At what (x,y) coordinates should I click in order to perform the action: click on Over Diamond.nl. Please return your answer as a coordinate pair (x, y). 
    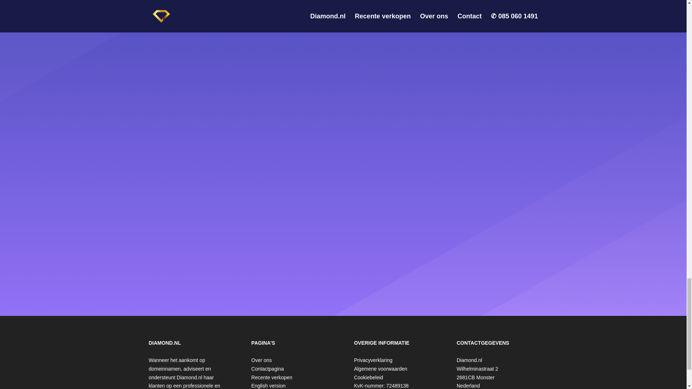
    Looking at the image, I should click on (261, 360).